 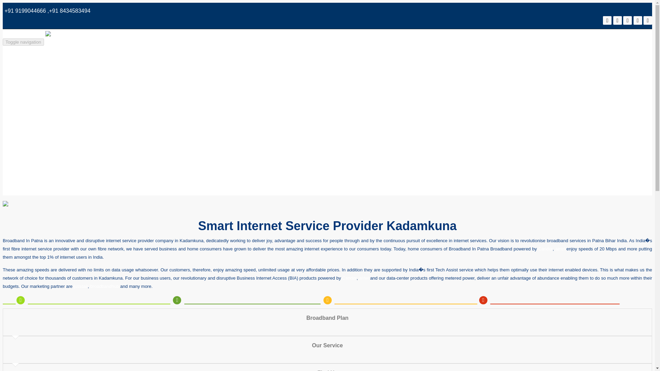 What do you see at coordinates (54, 159) in the screenshot?
I see `CCTV Installation` at bounding box center [54, 159].